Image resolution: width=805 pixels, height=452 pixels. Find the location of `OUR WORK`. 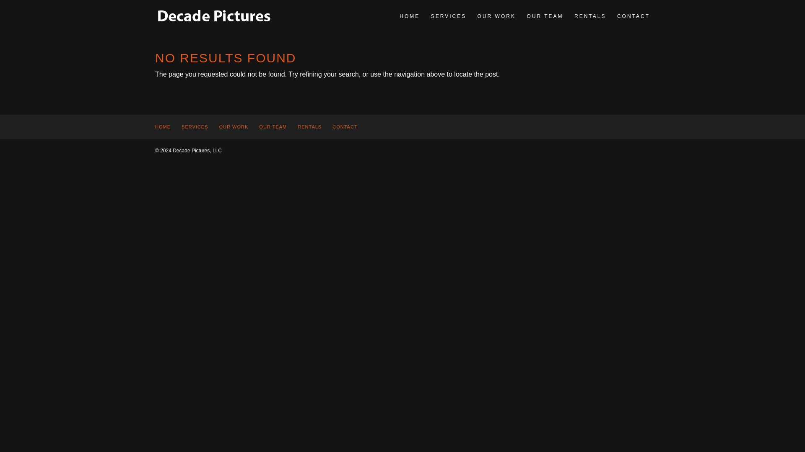

OUR WORK is located at coordinates (496, 16).